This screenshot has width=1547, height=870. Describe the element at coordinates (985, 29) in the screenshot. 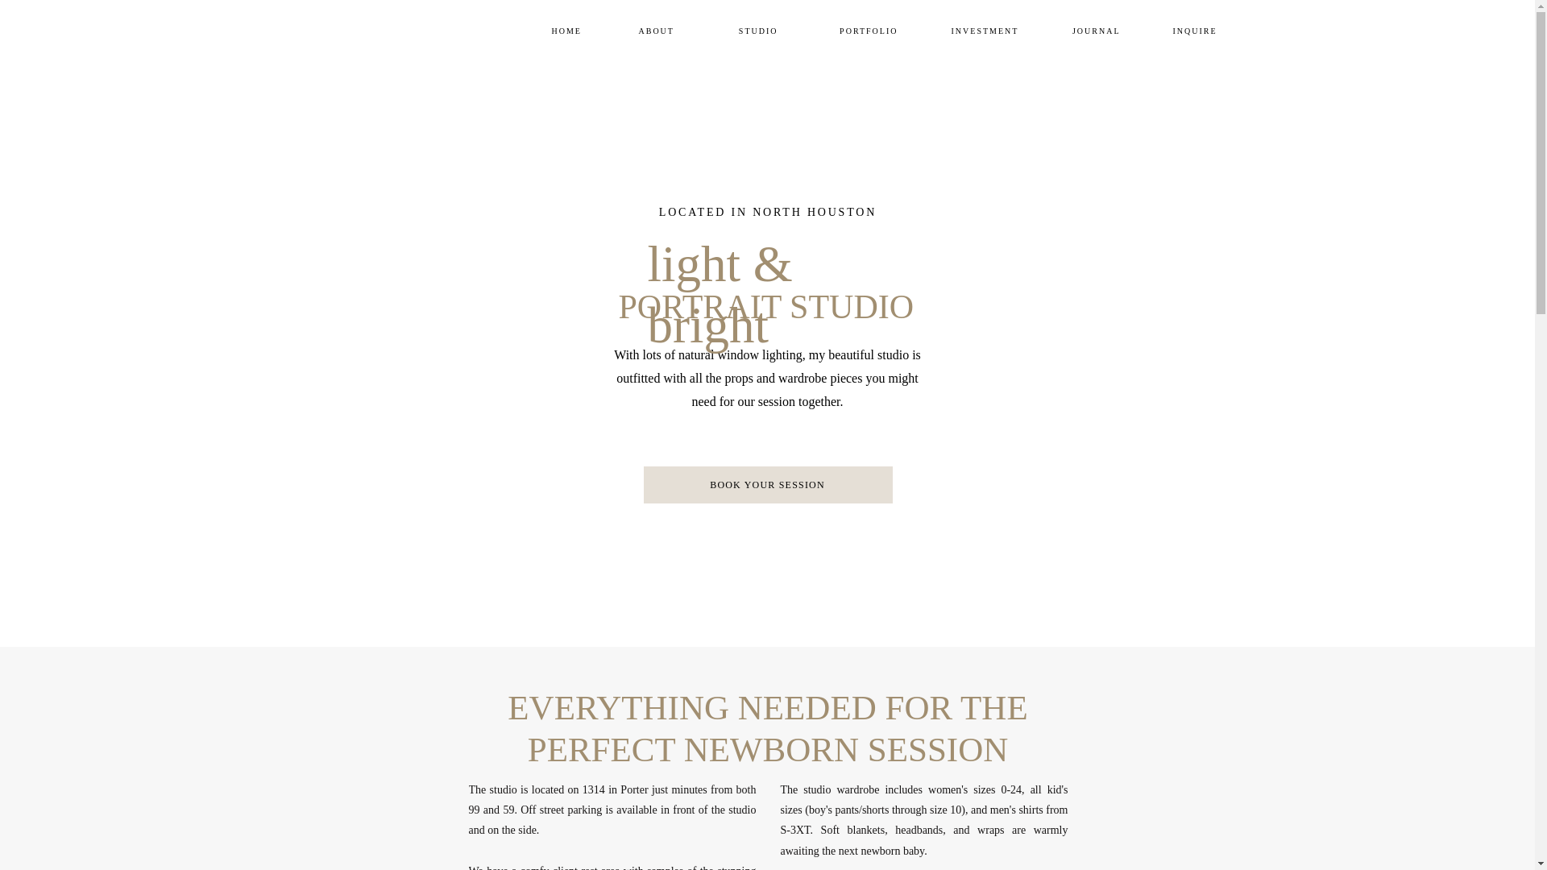

I see `INVESTMENT` at that location.